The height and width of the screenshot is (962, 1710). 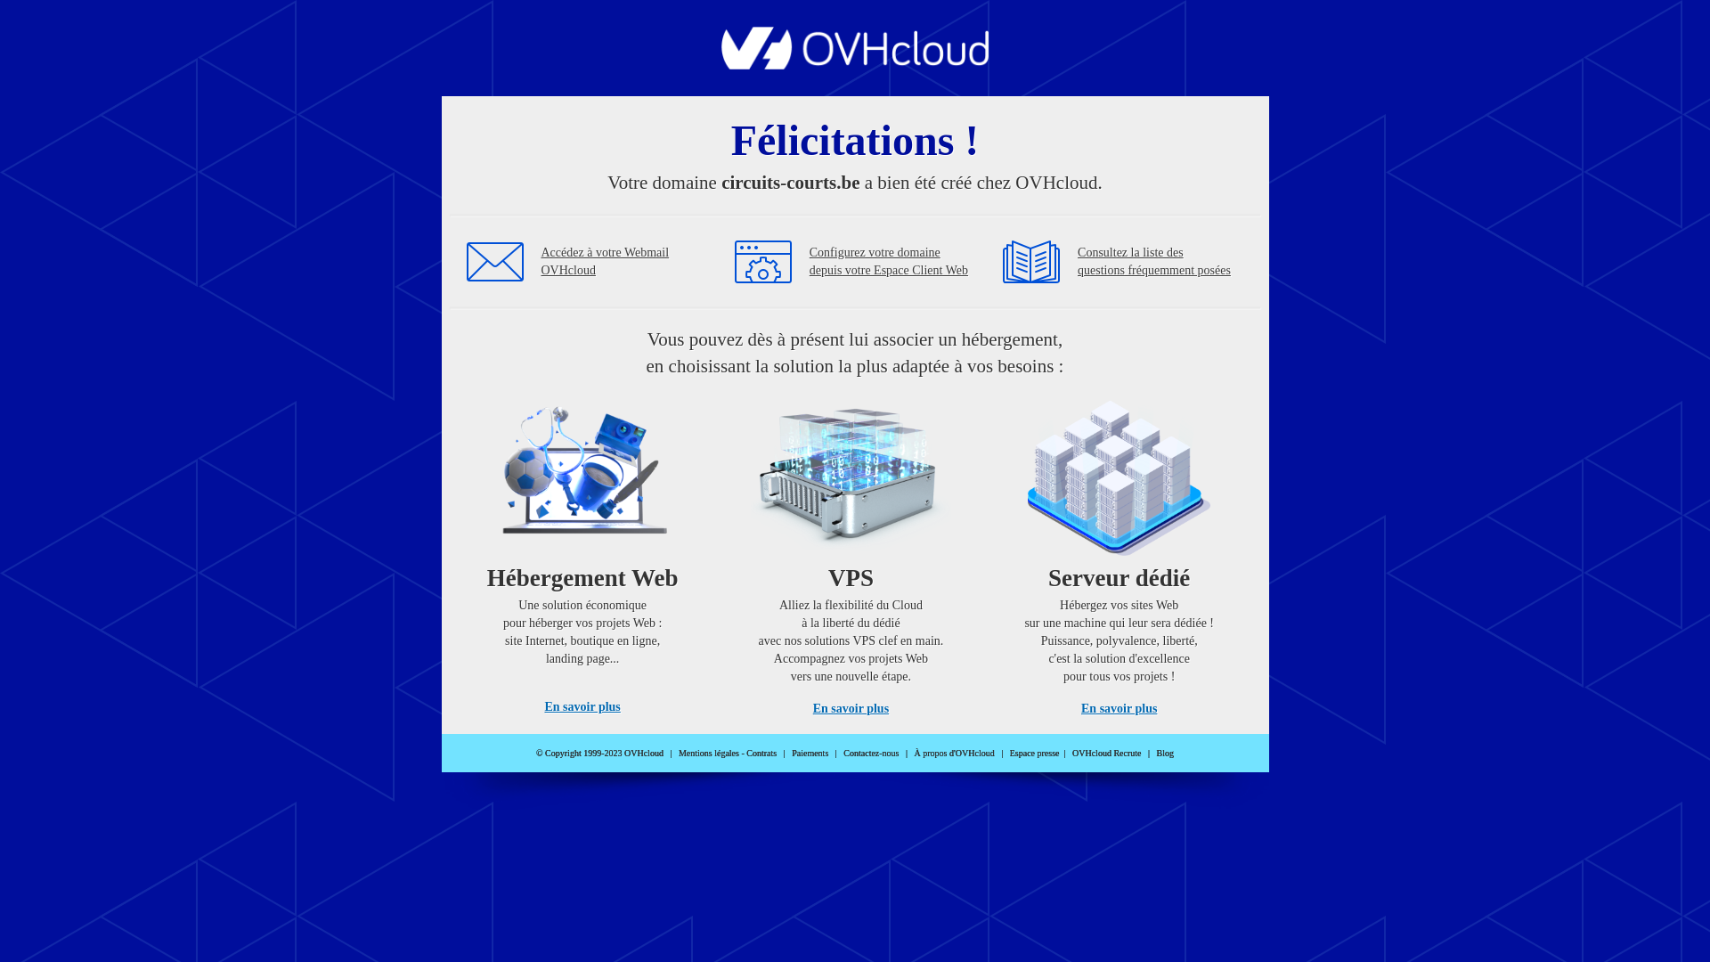 I want to click on Contactez-nous, so click(x=871, y=754).